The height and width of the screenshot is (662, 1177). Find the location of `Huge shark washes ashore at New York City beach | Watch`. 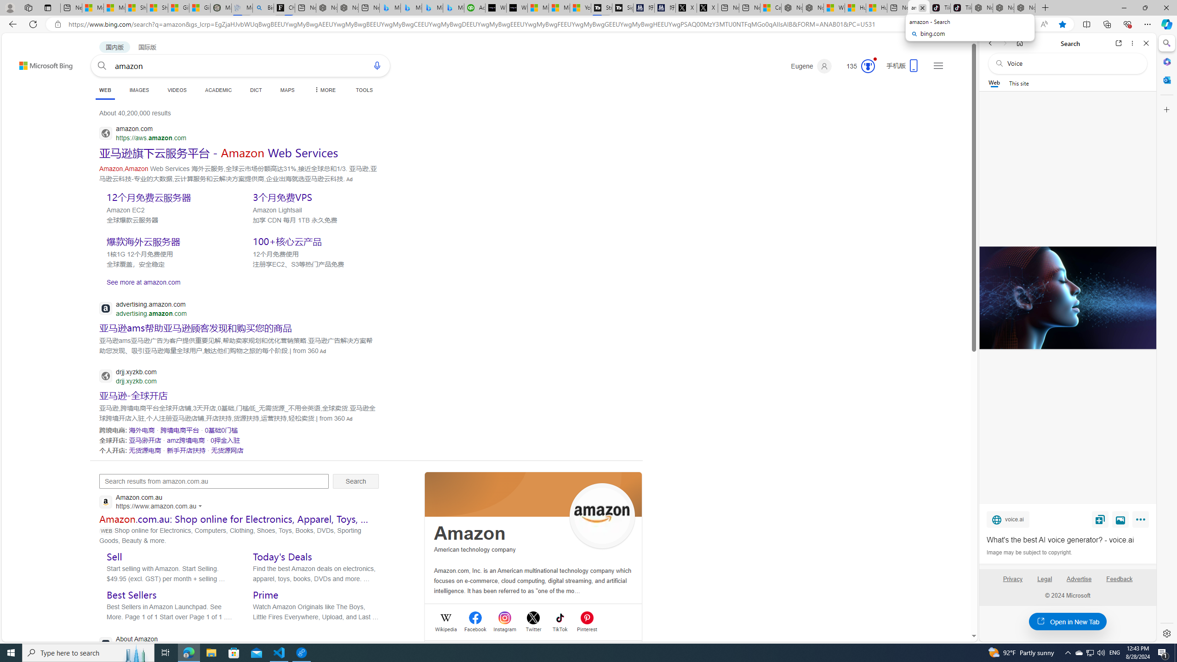

Huge shark washes ashore at New York City beach | Watch is located at coordinates (876, 8).